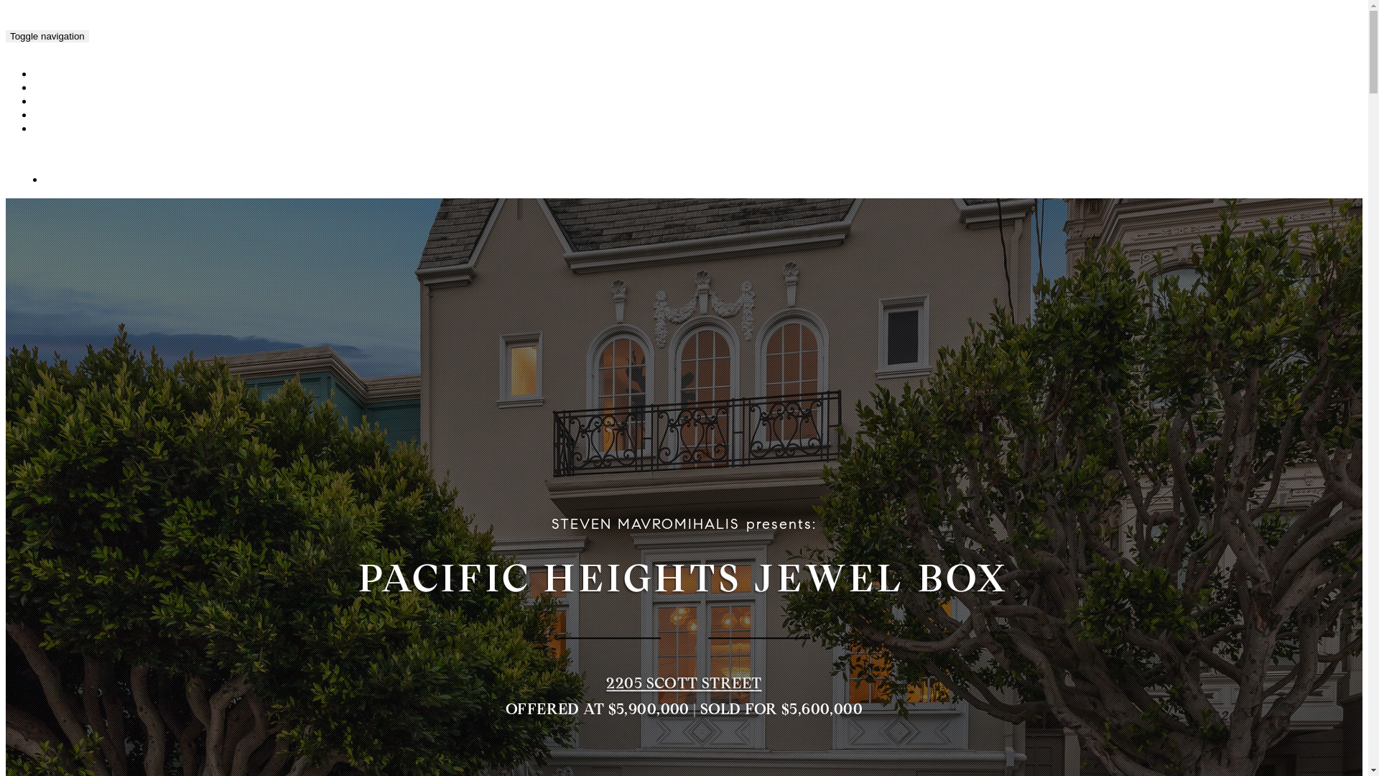 This screenshot has height=776, width=1379. Describe the element at coordinates (47, 36) in the screenshot. I see `Toggle navigation` at that location.